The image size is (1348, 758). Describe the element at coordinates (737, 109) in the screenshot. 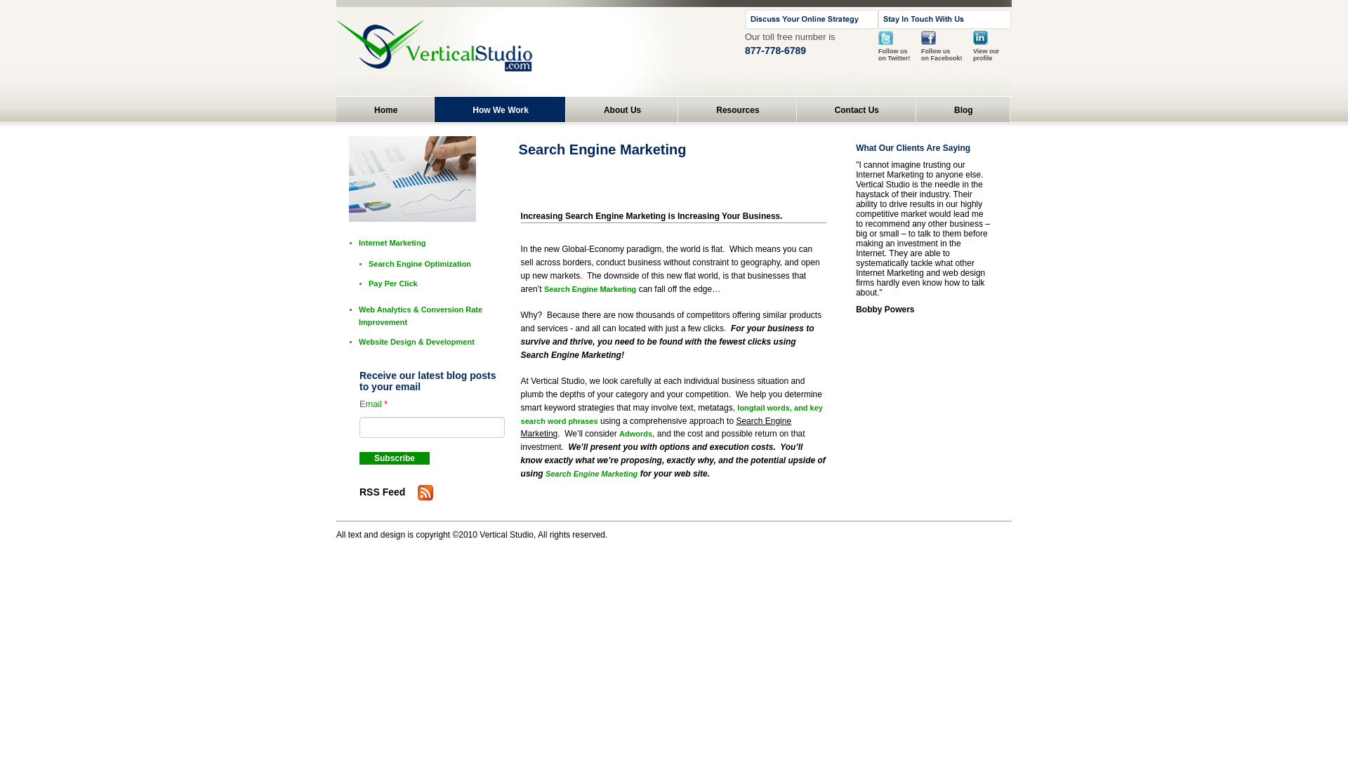

I see `Resources` at that location.